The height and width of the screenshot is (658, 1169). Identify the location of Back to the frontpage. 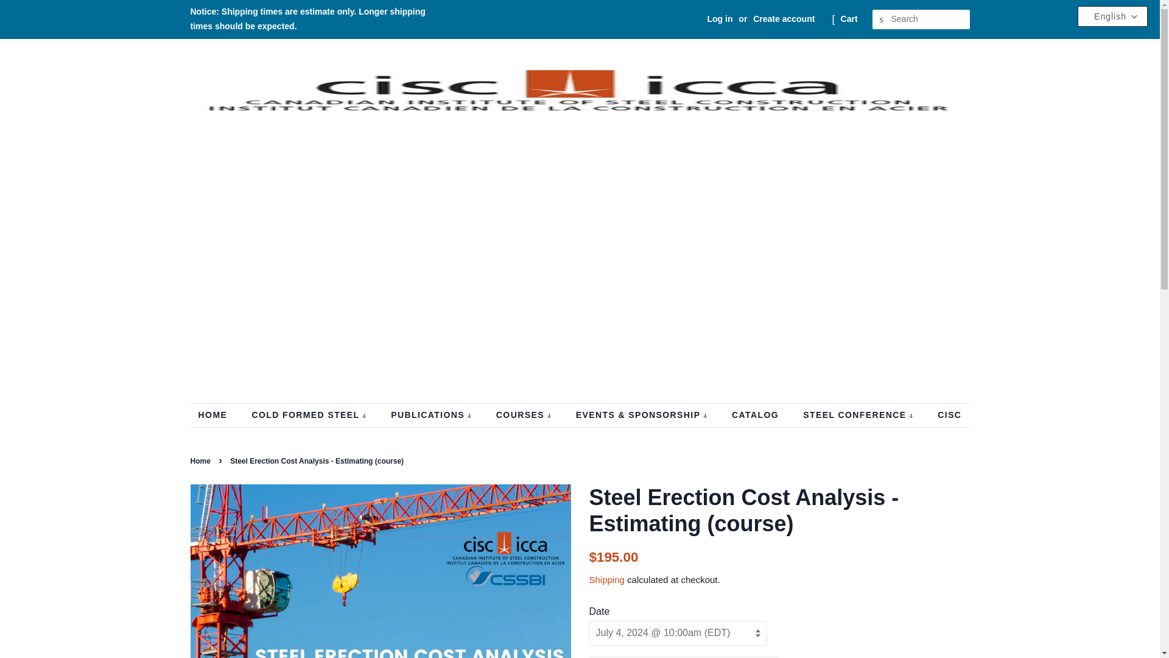
(201, 461).